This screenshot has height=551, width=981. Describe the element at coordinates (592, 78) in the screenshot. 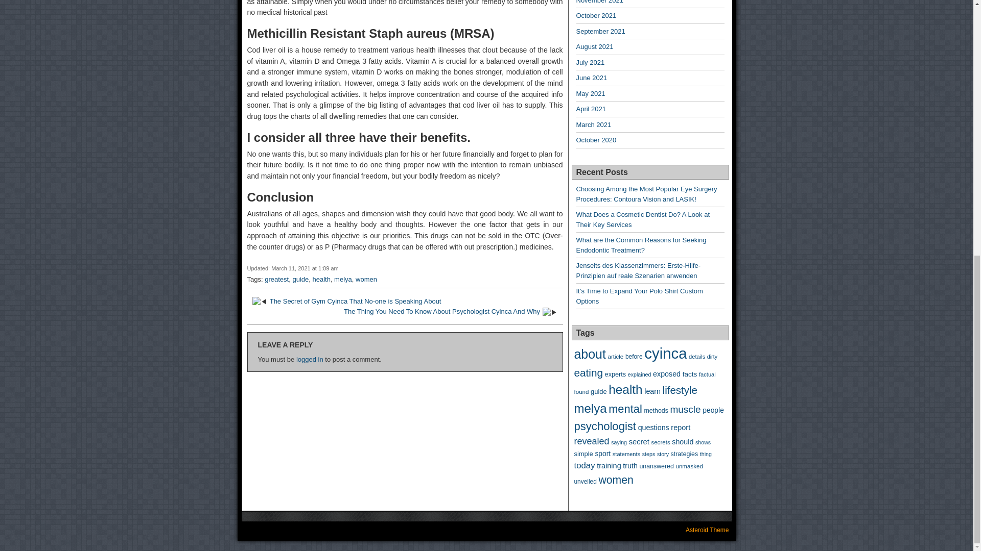

I see `June 2021` at that location.